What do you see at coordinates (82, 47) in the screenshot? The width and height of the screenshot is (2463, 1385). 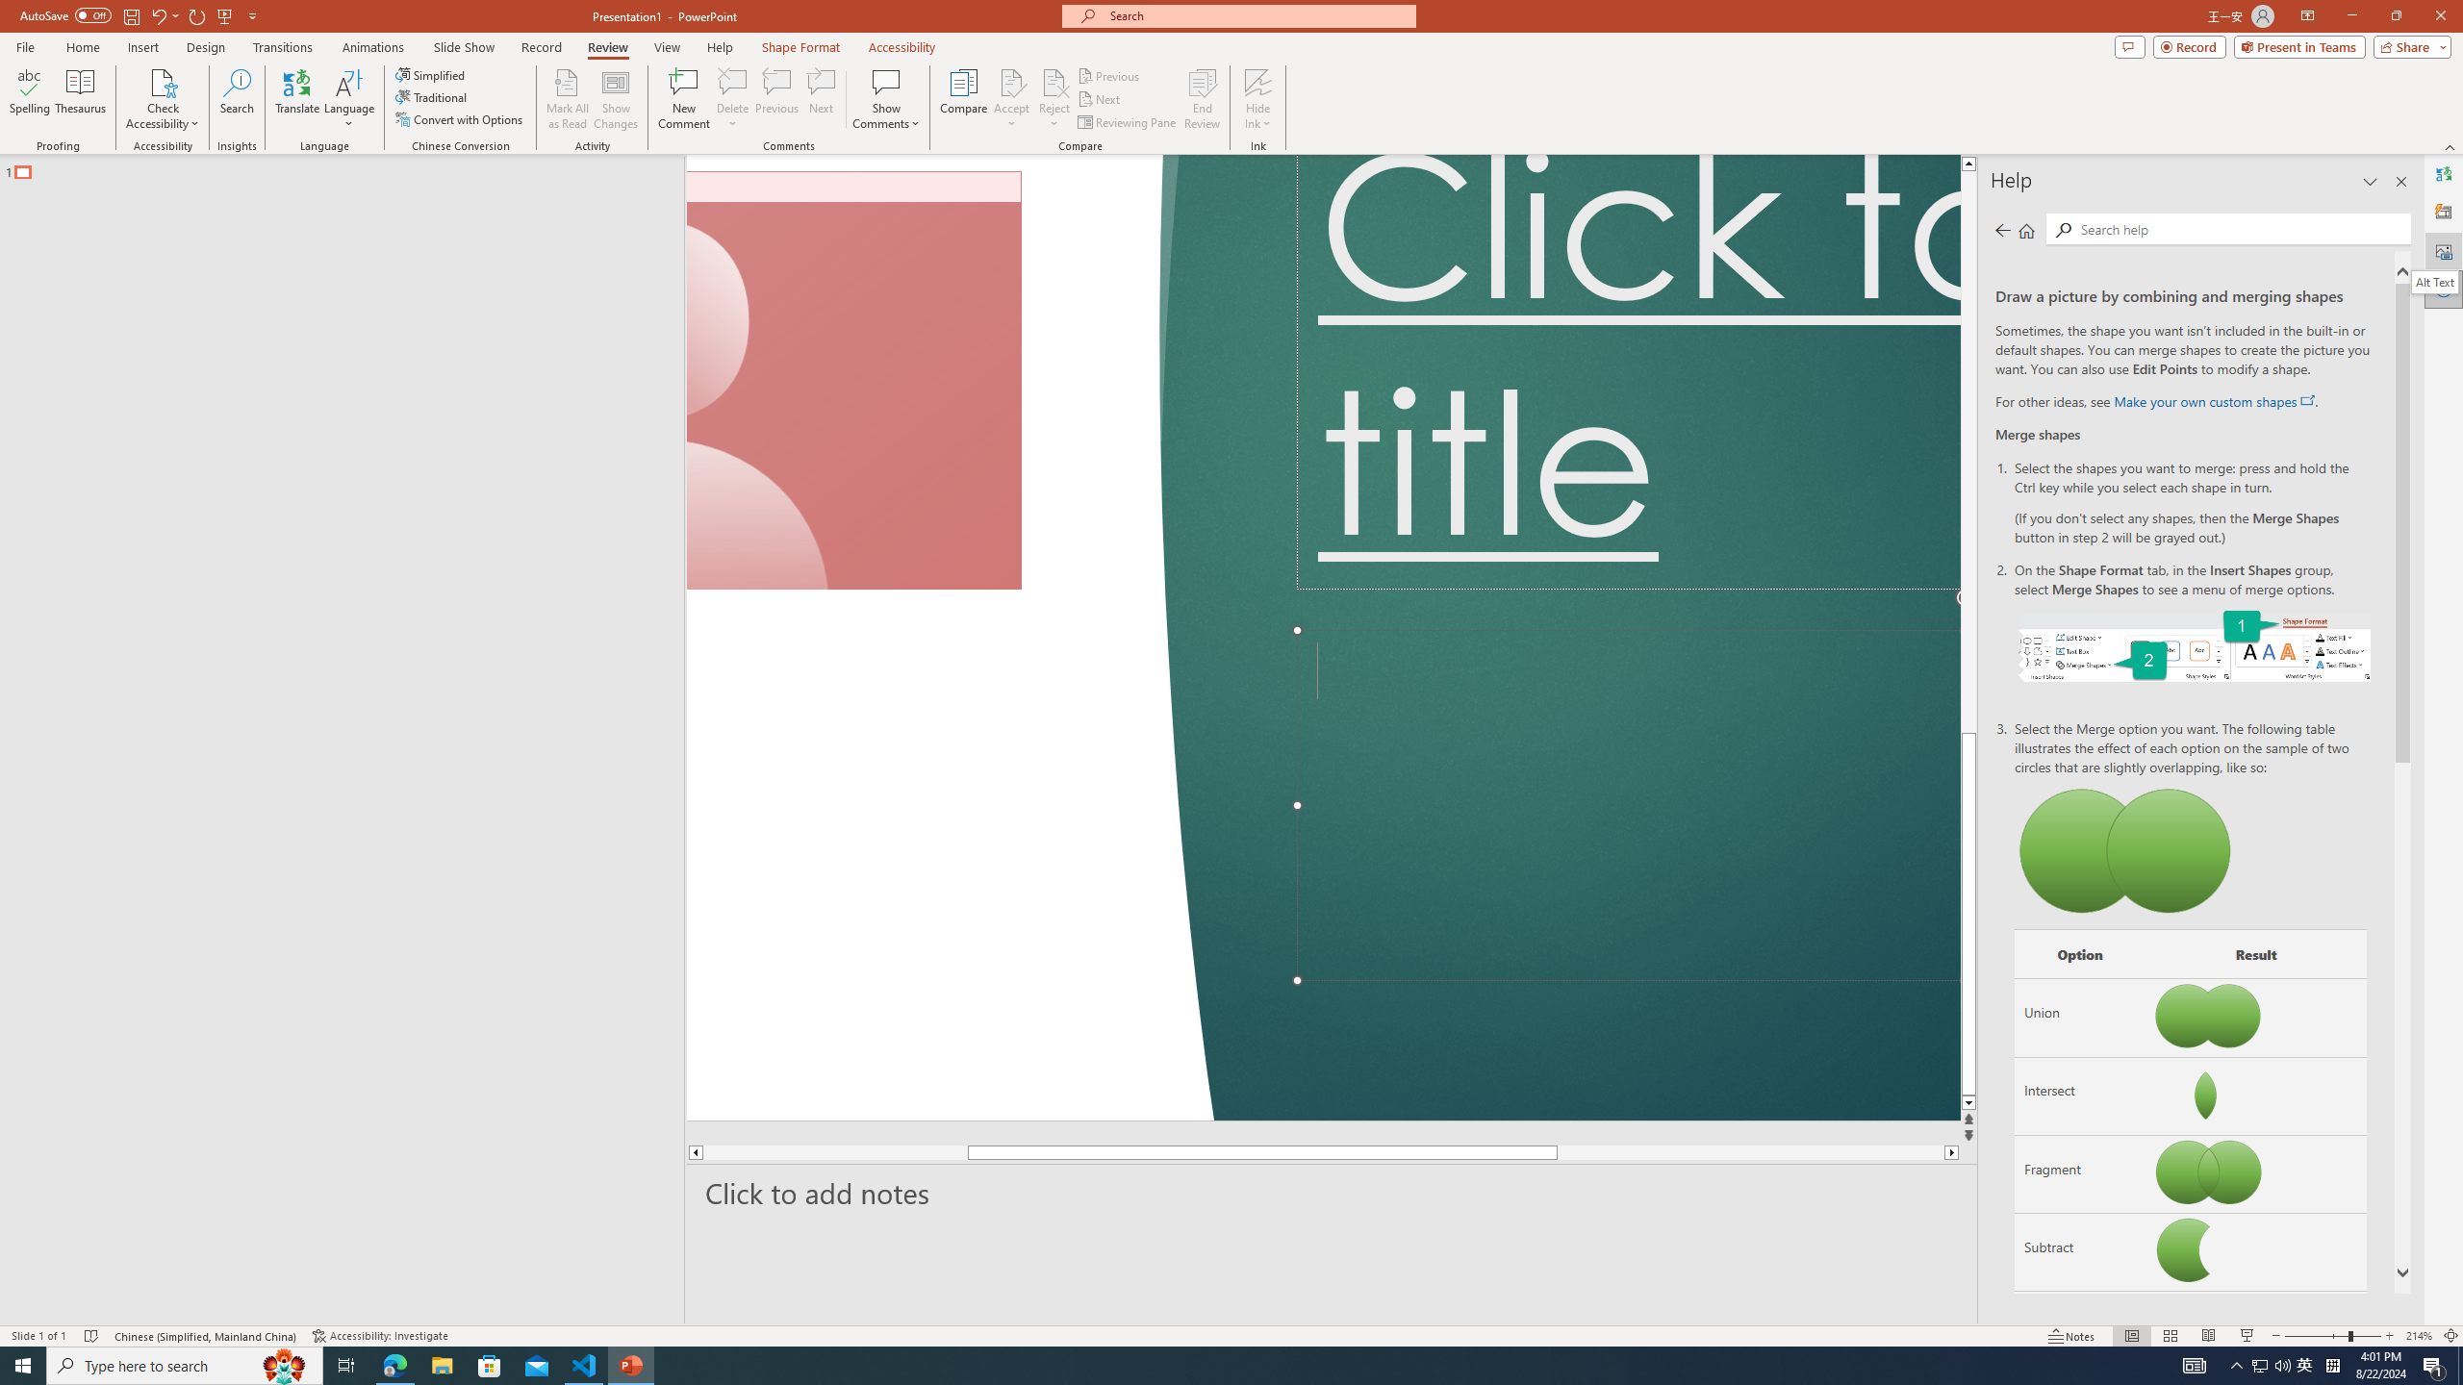 I see `Home` at bounding box center [82, 47].